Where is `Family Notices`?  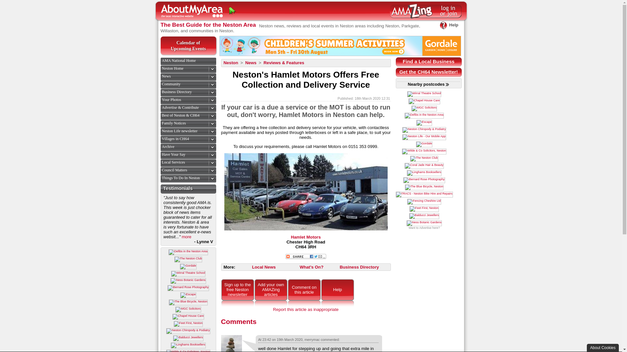 Family Notices is located at coordinates (188, 302).